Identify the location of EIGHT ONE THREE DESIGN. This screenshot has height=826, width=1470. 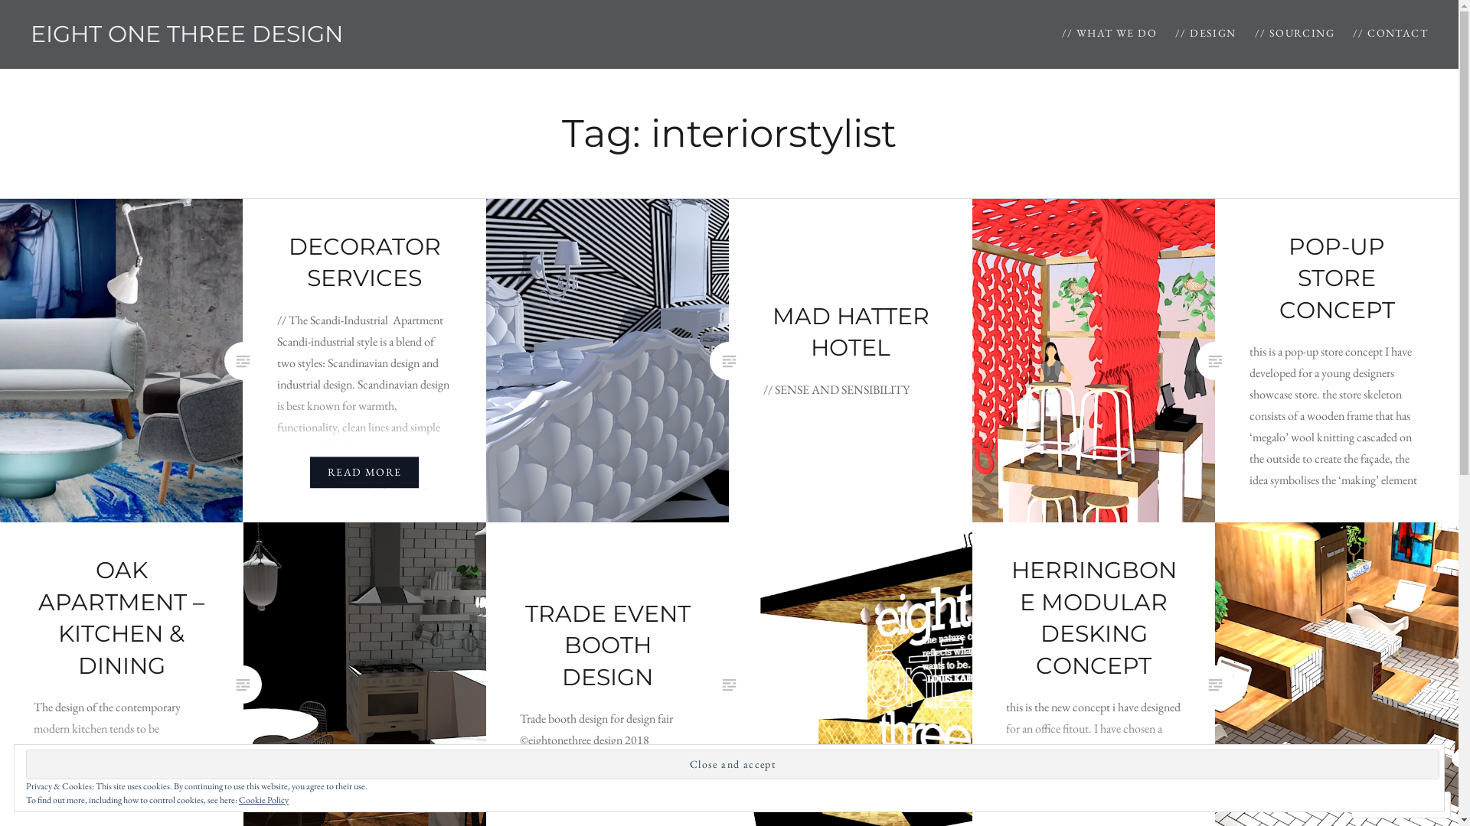
(187, 34).